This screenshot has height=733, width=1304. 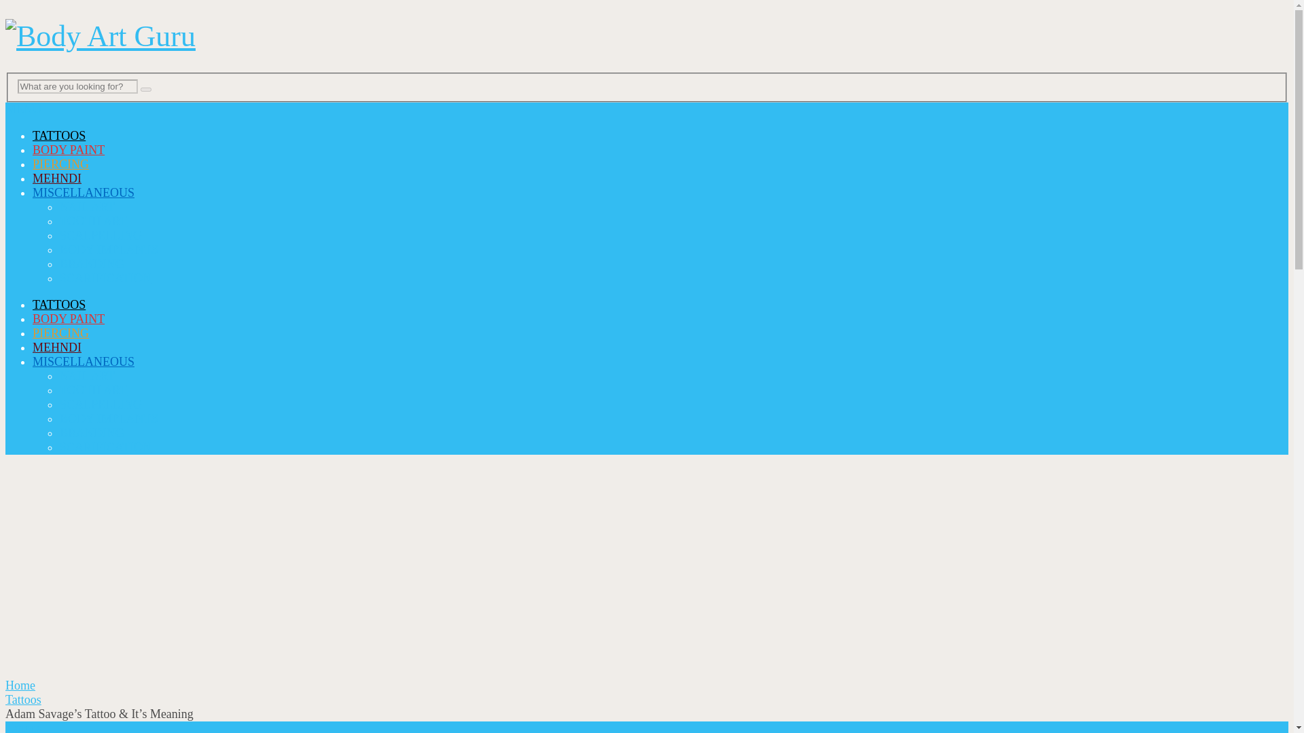 What do you see at coordinates (23, 727) in the screenshot?
I see `Tattoos` at bounding box center [23, 727].